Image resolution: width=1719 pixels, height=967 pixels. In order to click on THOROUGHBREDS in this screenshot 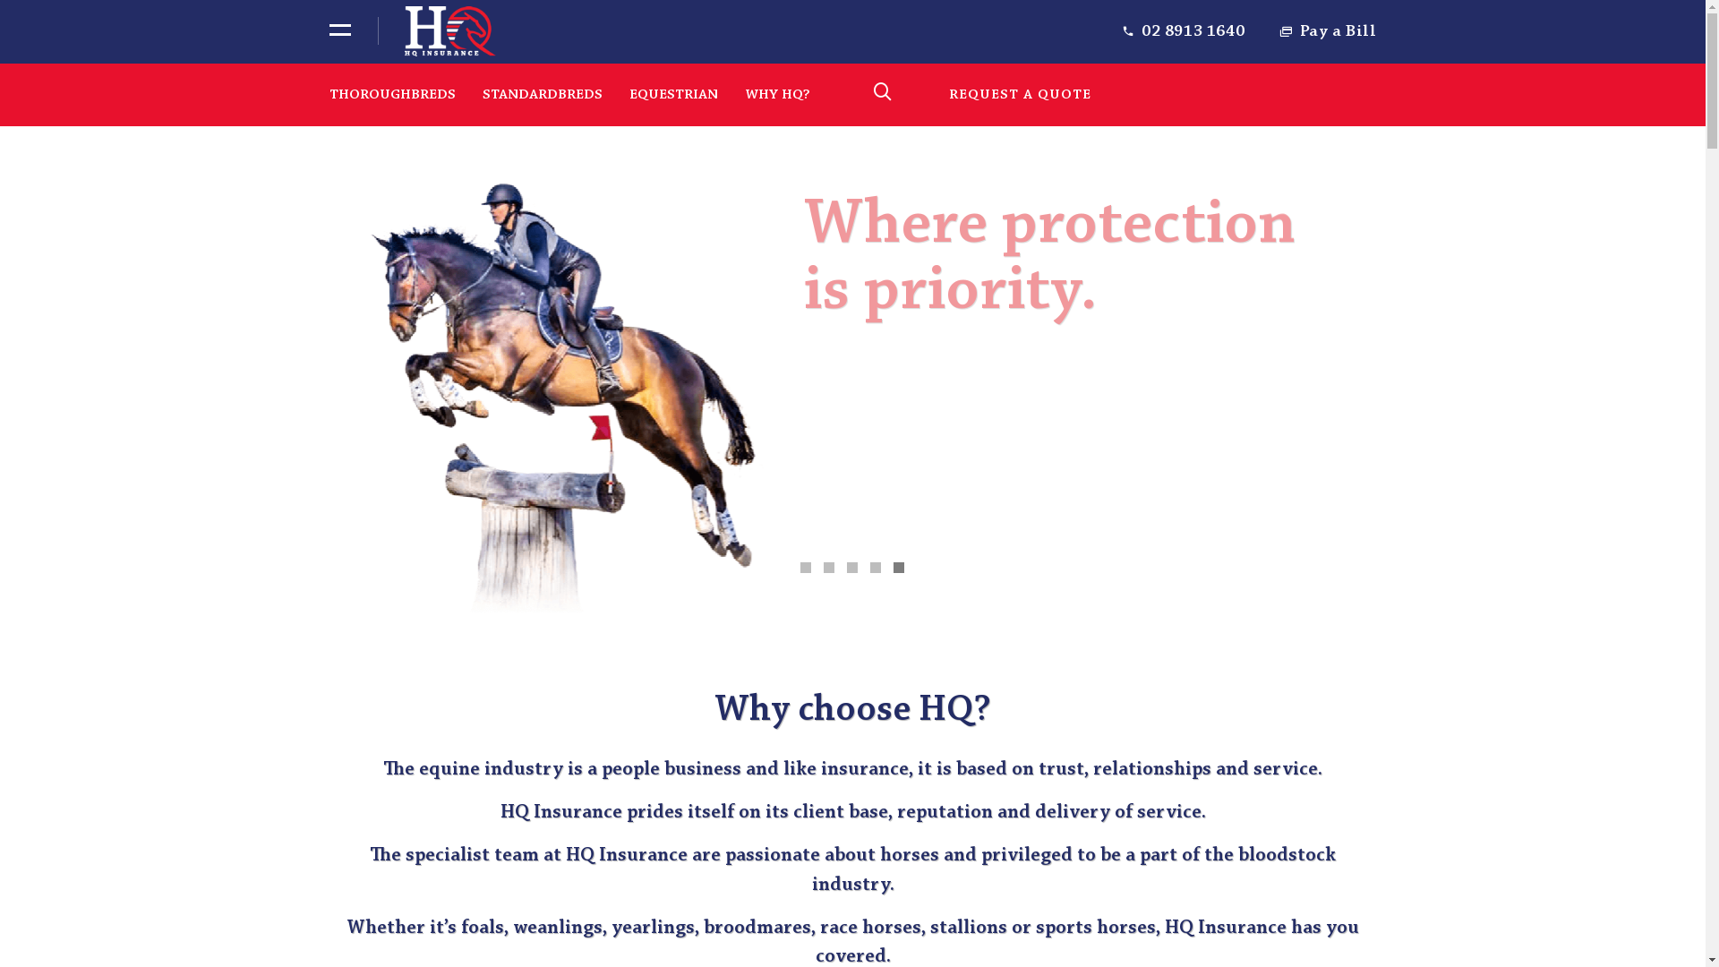, I will do `click(392, 95)`.